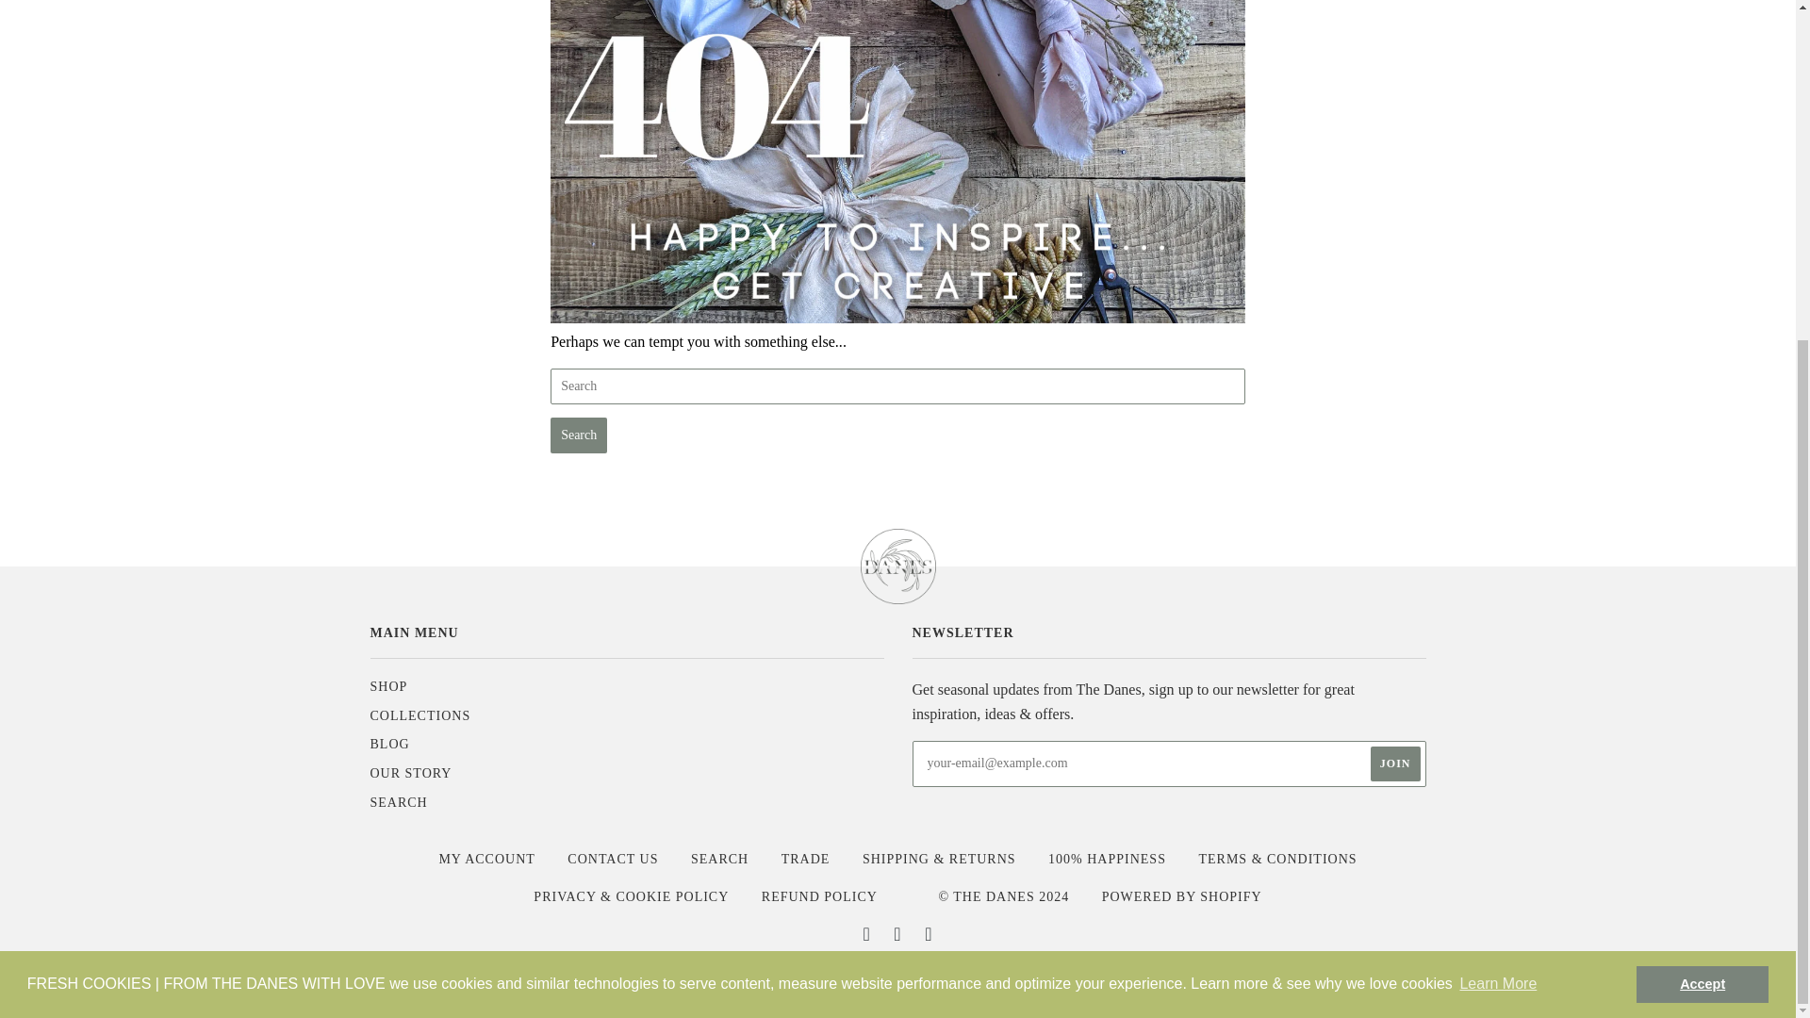 Image resolution: width=1810 pixels, height=1018 pixels. Describe the element at coordinates (578, 435) in the screenshot. I see `Search` at that location.